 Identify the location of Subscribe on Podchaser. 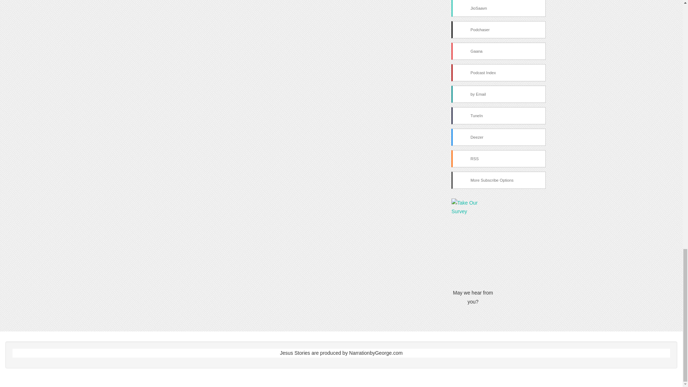
(498, 29).